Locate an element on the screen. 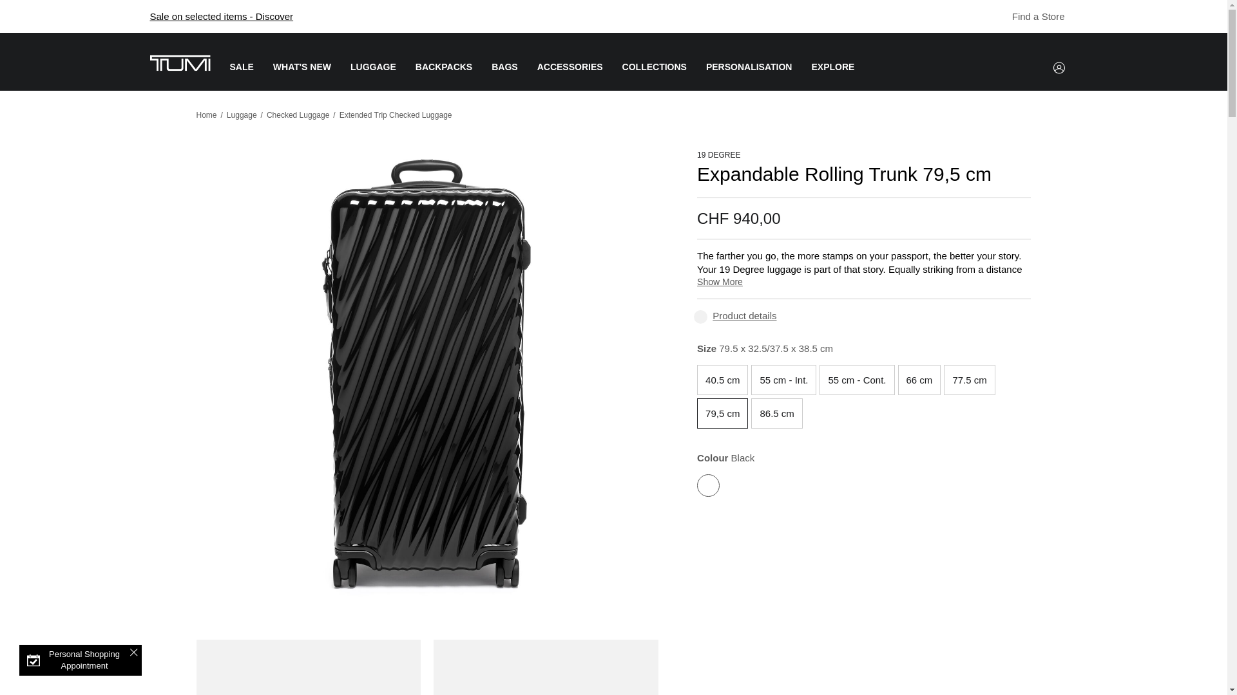 The height and width of the screenshot is (695, 1237). WHAT'S NEW is located at coordinates (302, 77).